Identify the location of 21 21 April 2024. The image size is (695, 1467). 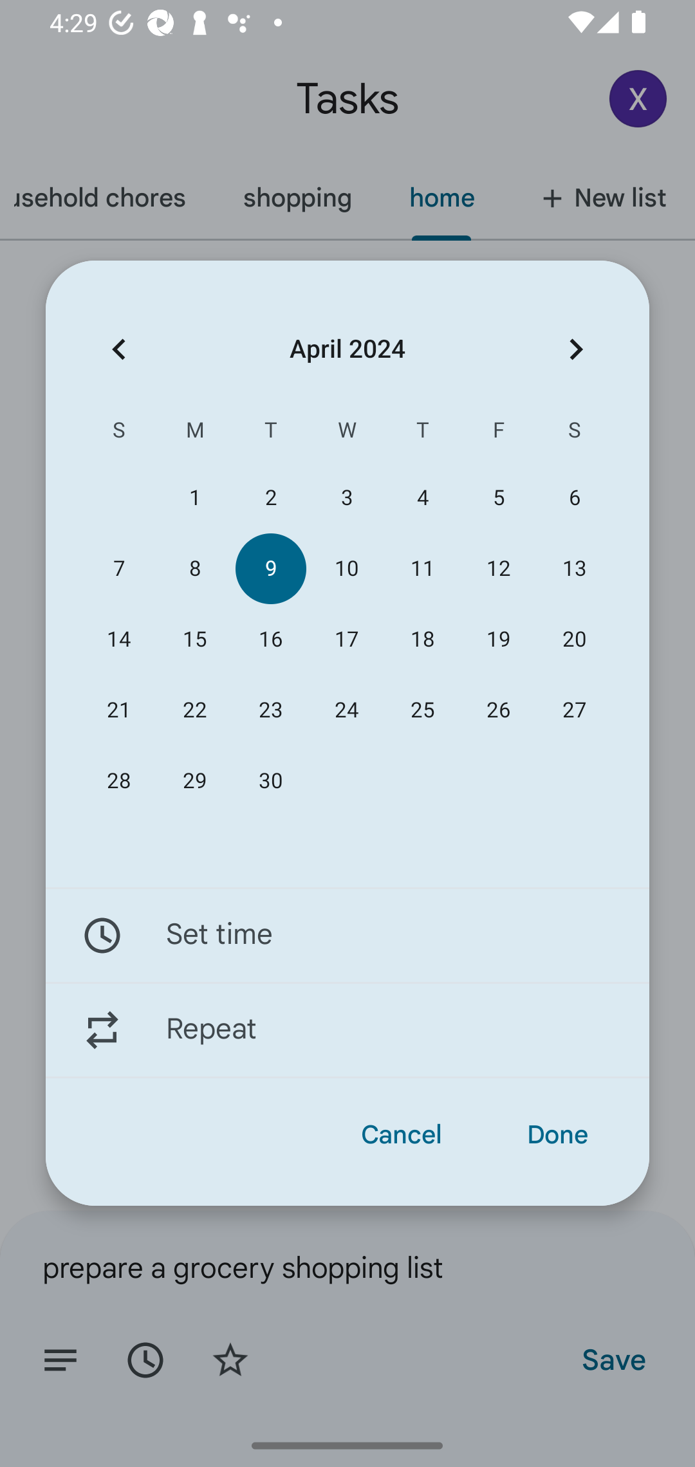
(119, 710).